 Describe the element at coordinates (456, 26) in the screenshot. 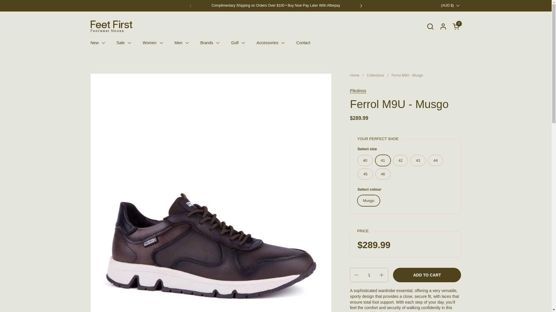

I see `Sale` at that location.